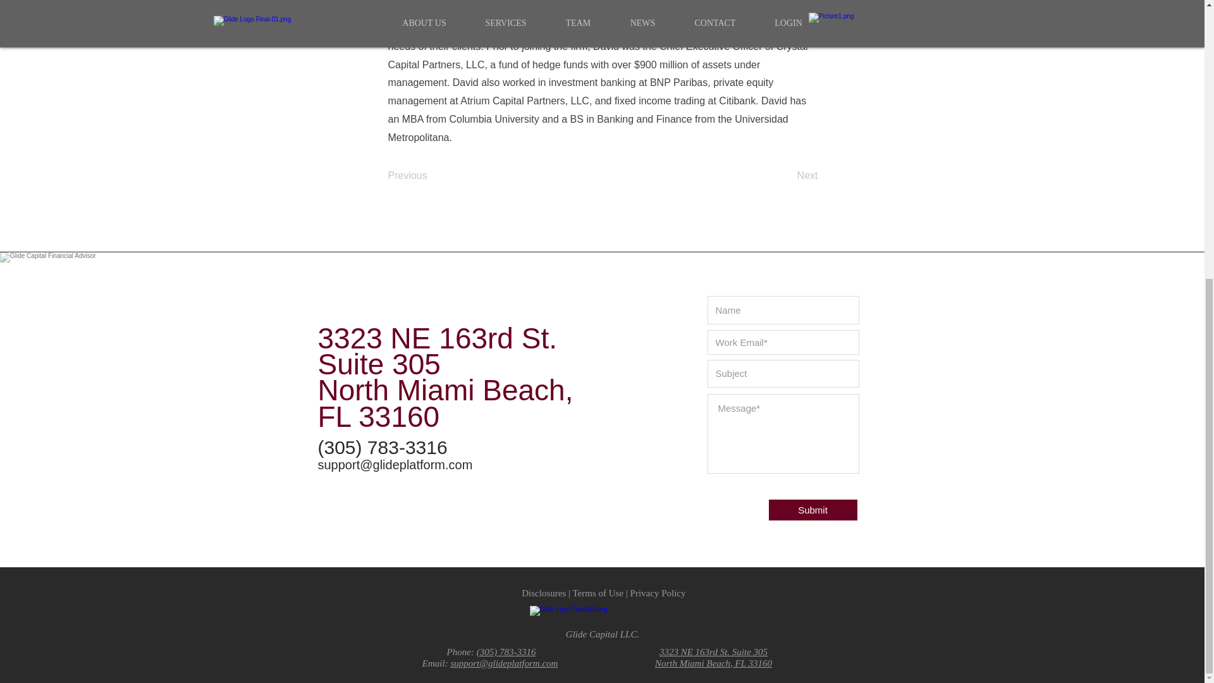  Describe the element at coordinates (544, 593) in the screenshot. I see ` Disclosures` at that location.